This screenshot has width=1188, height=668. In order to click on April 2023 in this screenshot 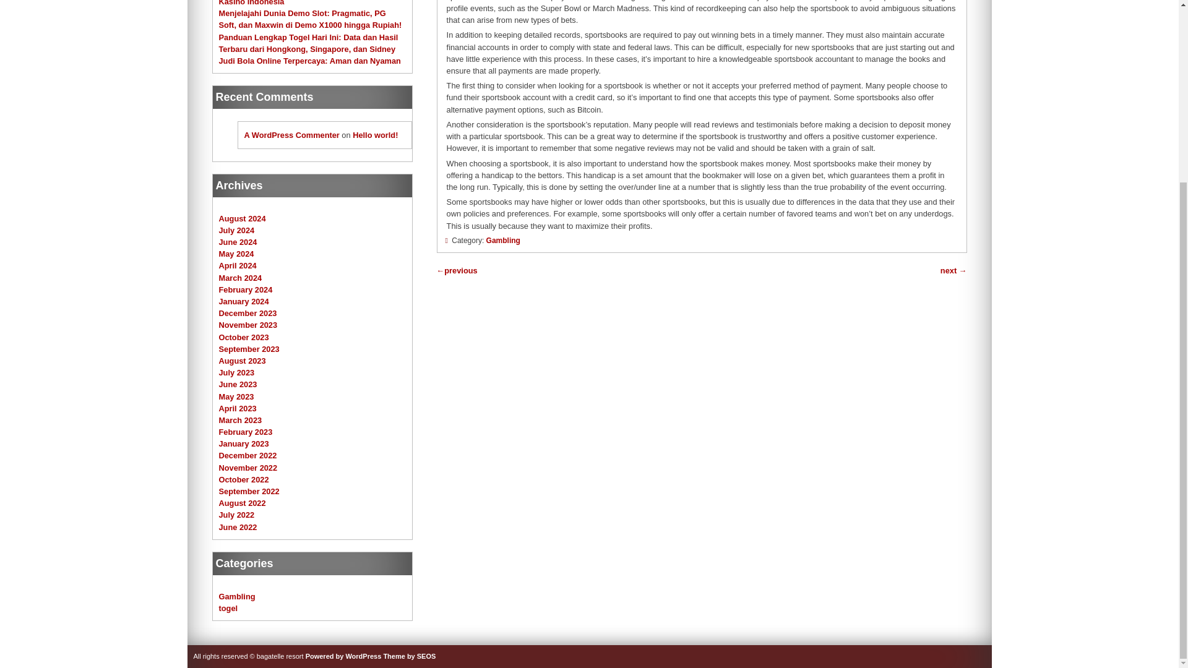, I will do `click(238, 408)`.